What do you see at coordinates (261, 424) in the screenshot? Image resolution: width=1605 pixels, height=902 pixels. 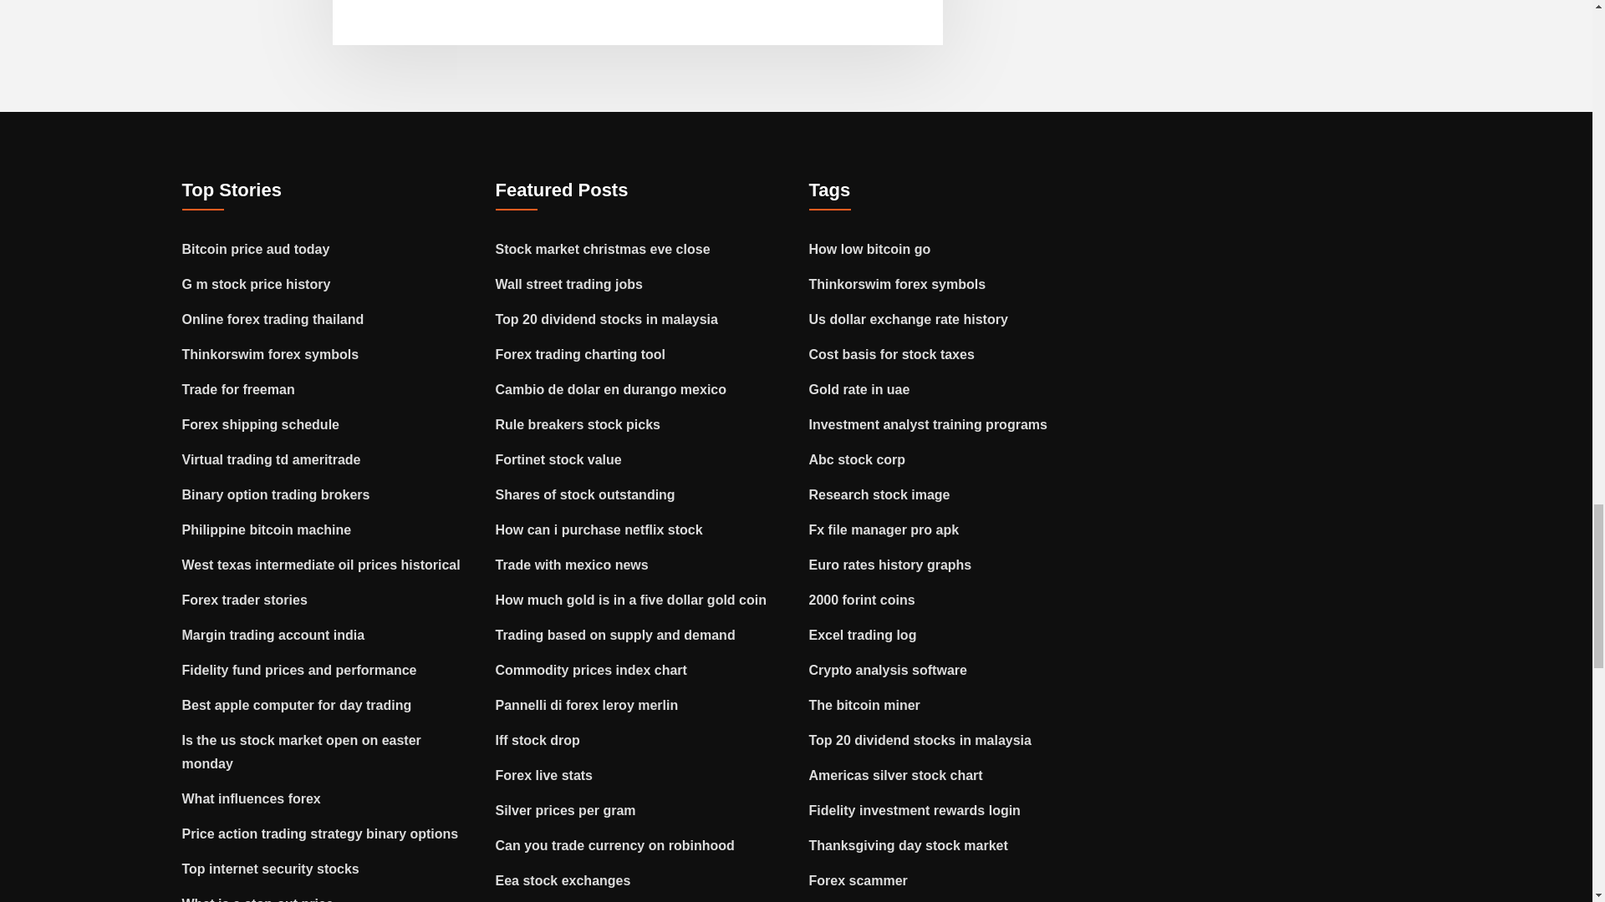 I see `Forex shipping schedule` at bounding box center [261, 424].